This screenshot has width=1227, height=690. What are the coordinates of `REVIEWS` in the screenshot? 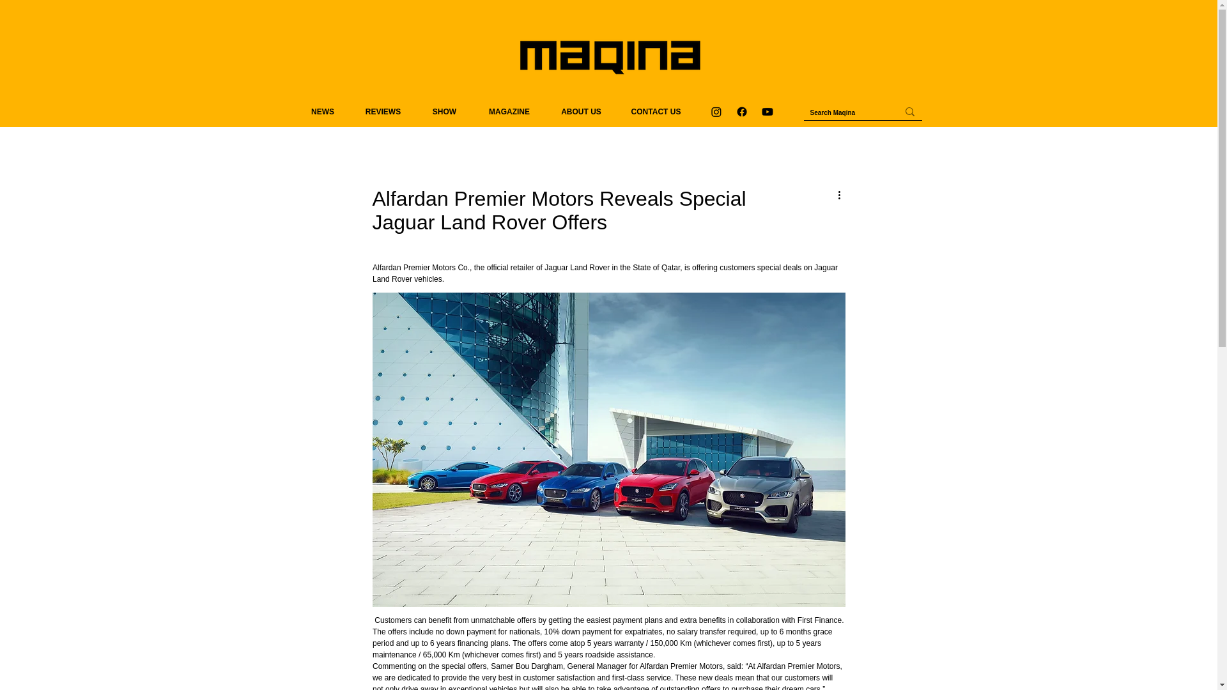 It's located at (383, 111).